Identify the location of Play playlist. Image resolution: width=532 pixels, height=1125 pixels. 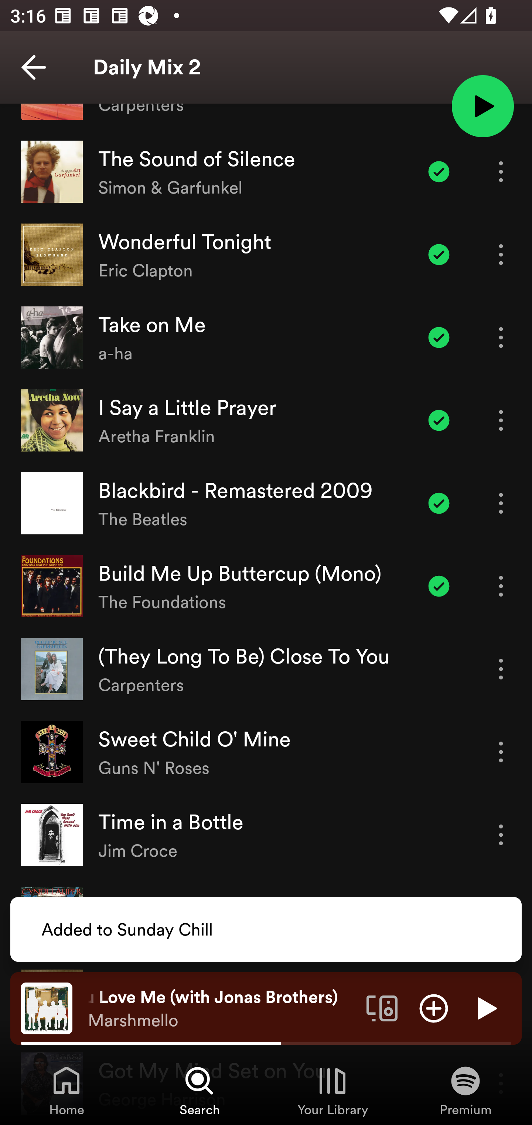
(482, 105).